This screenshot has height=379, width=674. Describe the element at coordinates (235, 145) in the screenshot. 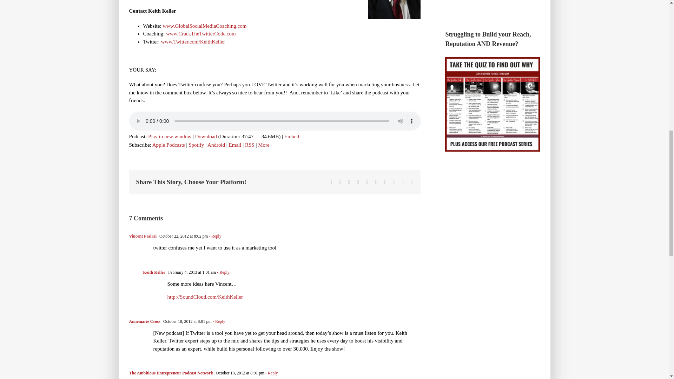

I see `Subscribe by Email` at that location.